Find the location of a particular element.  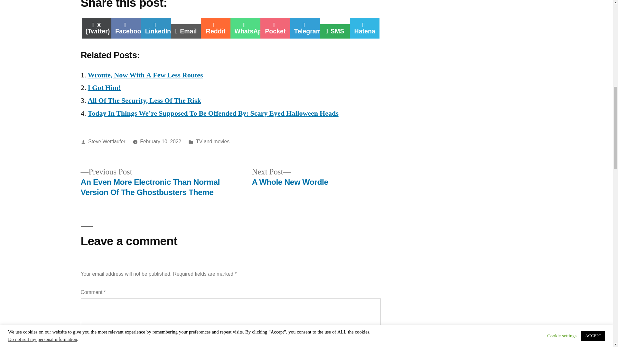

All Of The Security, Less Of The Risk is located at coordinates (216, 28).